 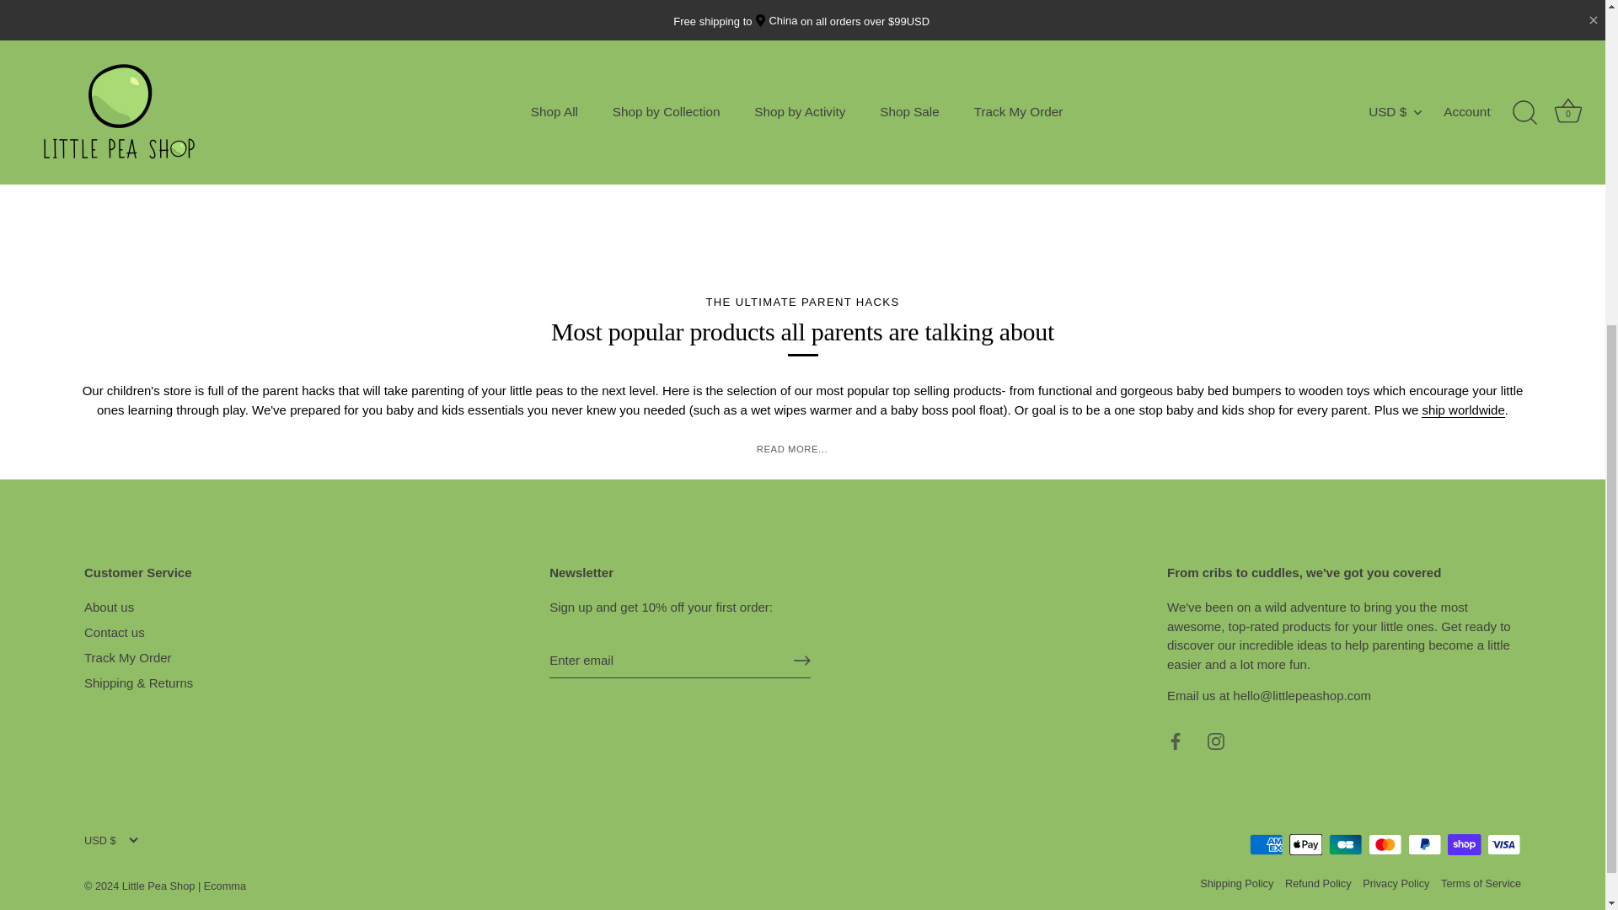 I want to click on Email Us, so click(x=1268, y=694).